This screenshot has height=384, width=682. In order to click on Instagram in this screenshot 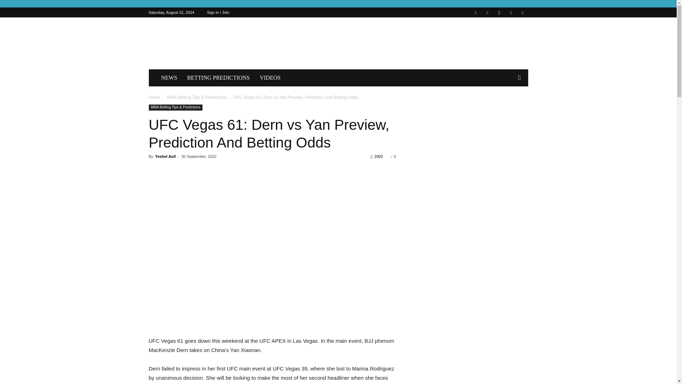, I will do `click(499, 12)`.